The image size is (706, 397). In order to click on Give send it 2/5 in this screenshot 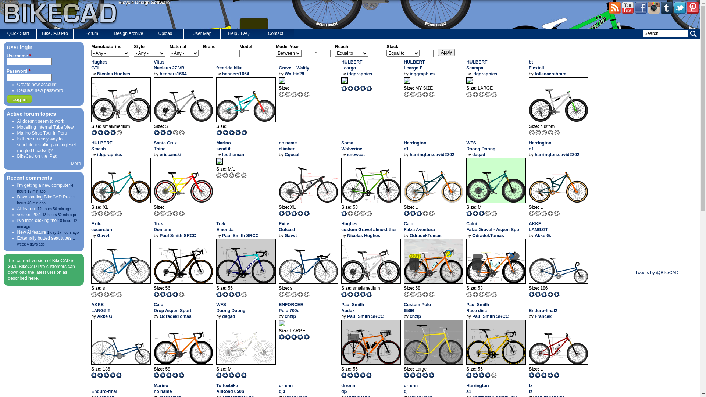, I will do `click(226, 175)`.